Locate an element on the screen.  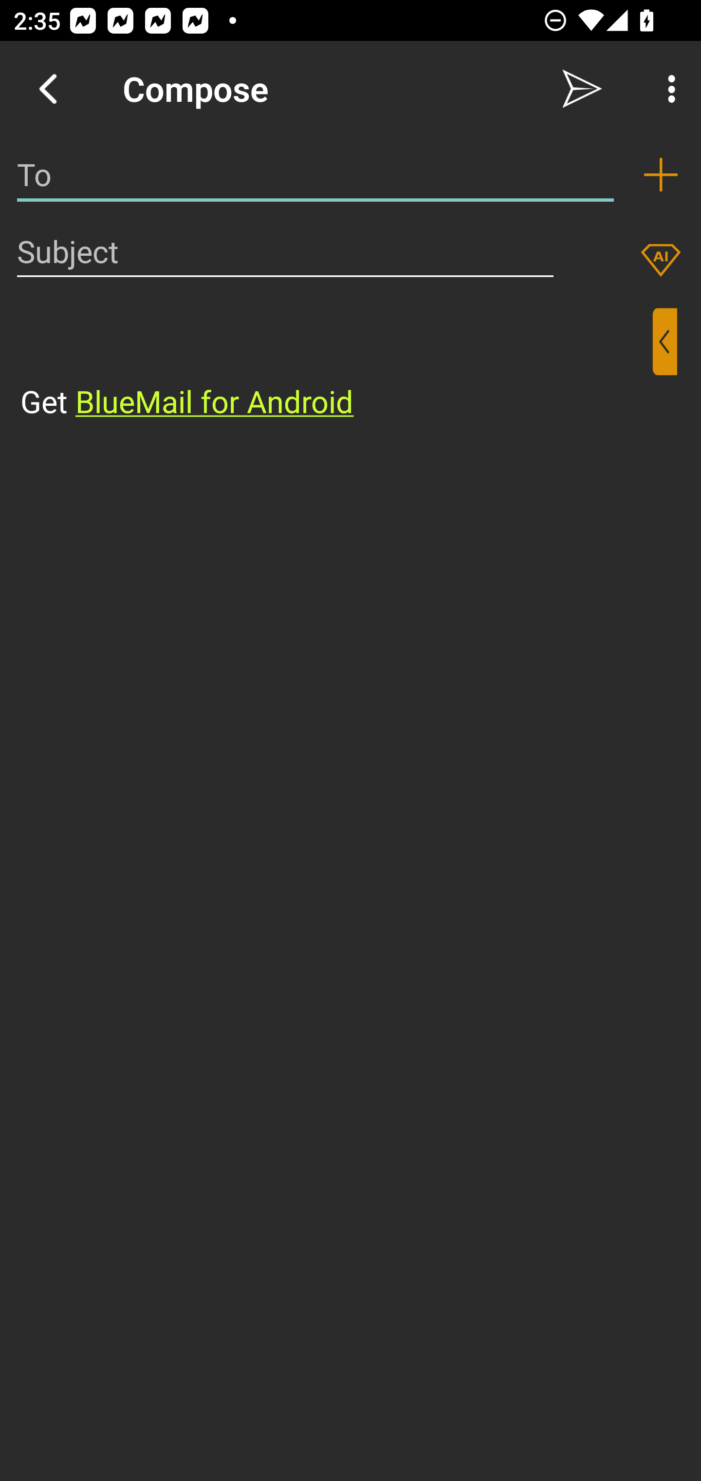
Add recipient (To) is located at coordinates (661, 174).